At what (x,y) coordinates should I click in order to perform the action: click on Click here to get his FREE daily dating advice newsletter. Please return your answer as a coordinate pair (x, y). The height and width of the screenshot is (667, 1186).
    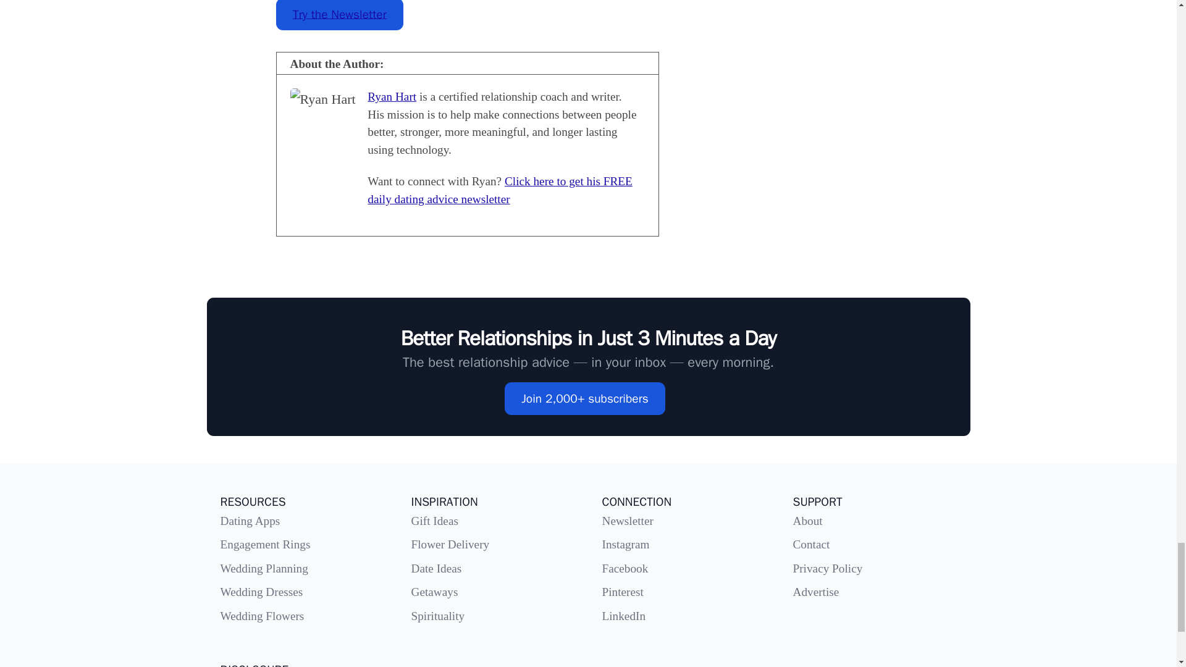
    Looking at the image, I should click on (500, 190).